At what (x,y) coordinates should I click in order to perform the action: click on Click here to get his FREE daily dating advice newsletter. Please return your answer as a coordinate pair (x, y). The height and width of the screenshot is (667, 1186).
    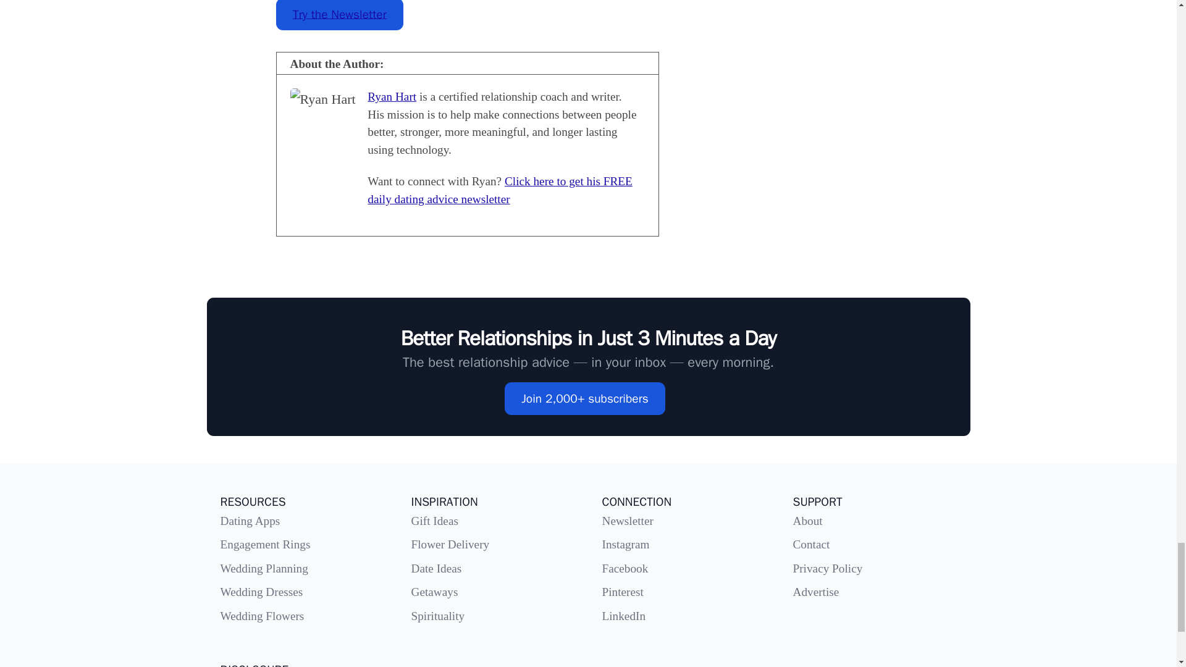
    Looking at the image, I should click on (500, 190).